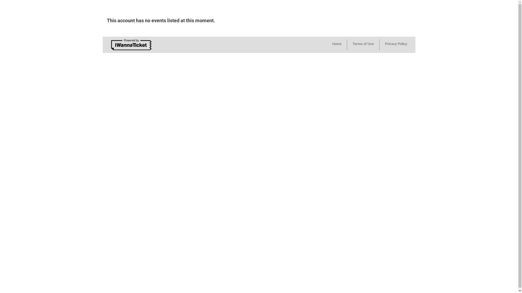 Image resolution: width=522 pixels, height=293 pixels. Describe the element at coordinates (363, 45) in the screenshot. I see `Terms of Use` at that location.